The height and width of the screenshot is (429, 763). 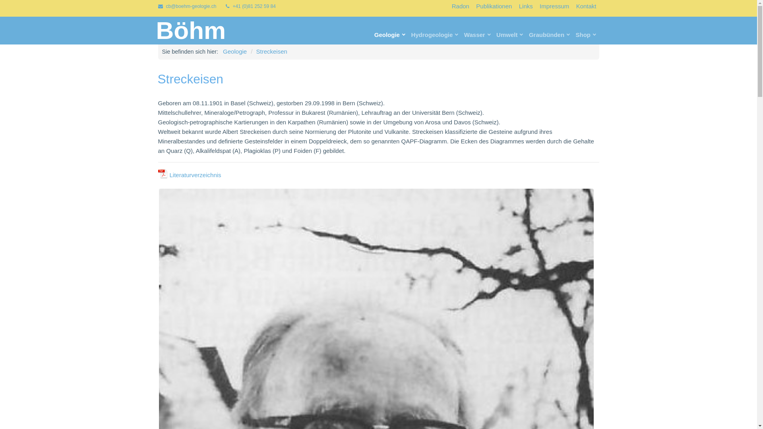 What do you see at coordinates (526, 6) in the screenshot?
I see `Links` at bounding box center [526, 6].